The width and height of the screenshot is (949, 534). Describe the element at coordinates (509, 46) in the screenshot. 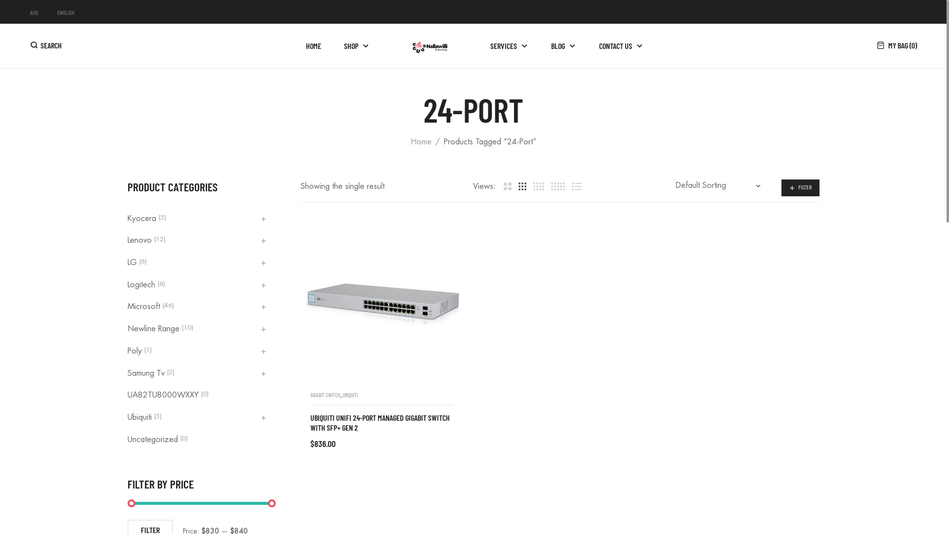

I see `SERVICES` at that location.